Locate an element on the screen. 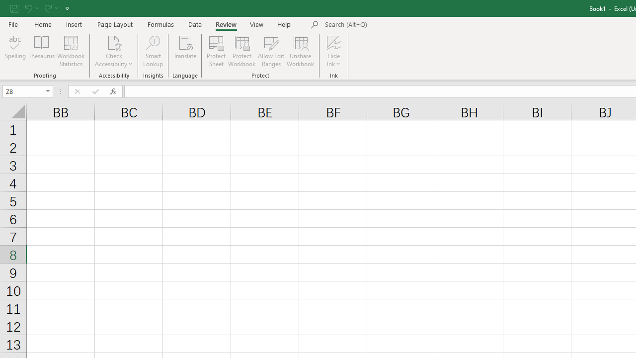 The height and width of the screenshot is (358, 636). Thesaurus... is located at coordinates (42, 51).